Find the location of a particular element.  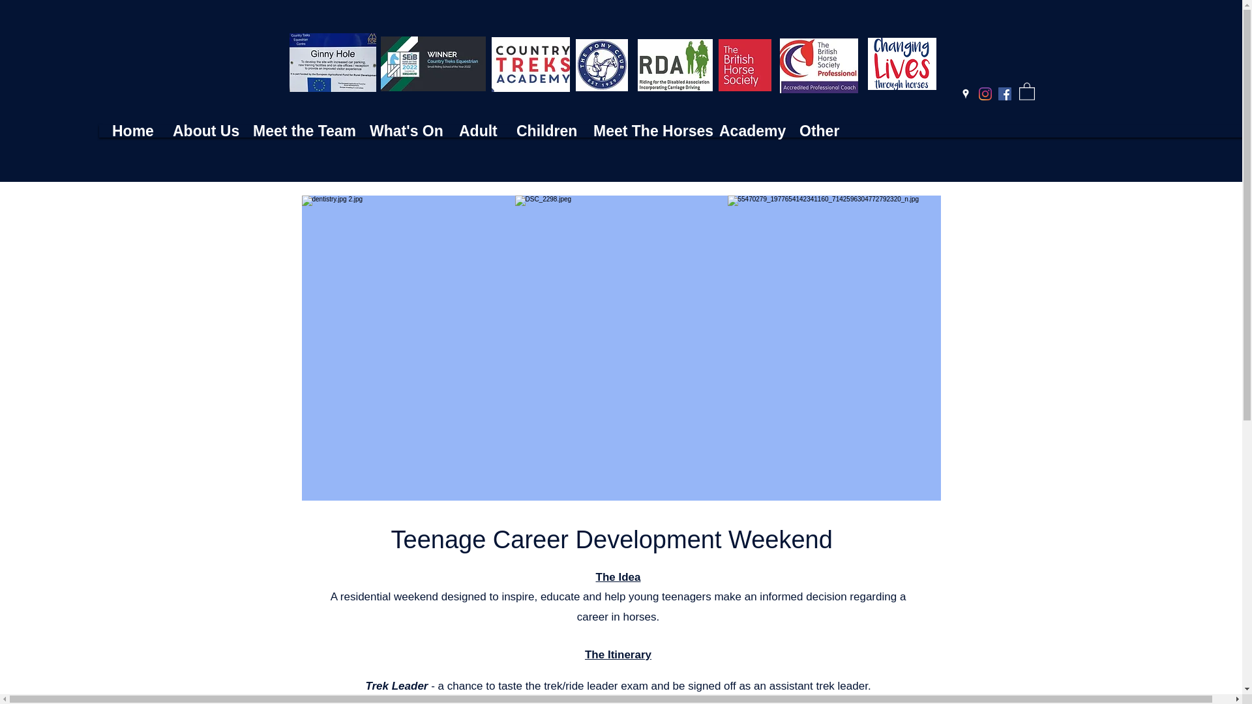

Home is located at coordinates (129, 130).